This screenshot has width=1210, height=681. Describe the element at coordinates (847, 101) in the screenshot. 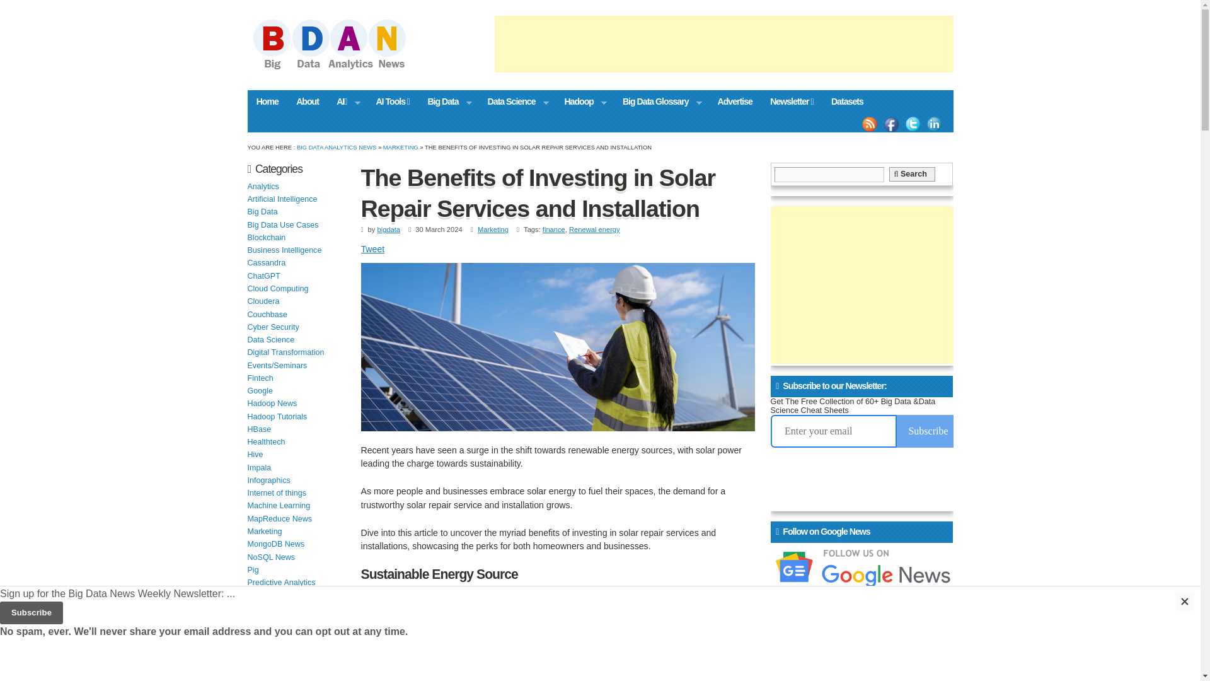

I see `Datasets` at that location.